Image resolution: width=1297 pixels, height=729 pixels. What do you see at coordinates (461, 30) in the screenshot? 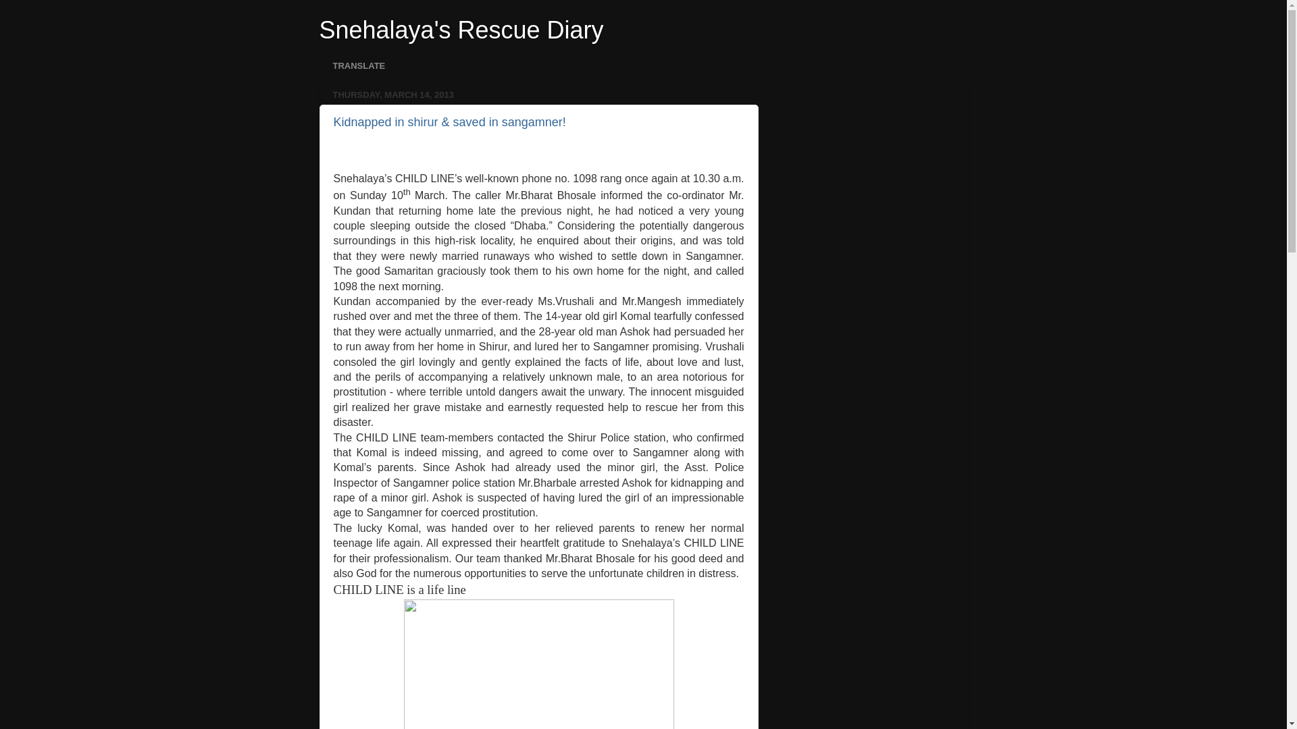
I see `Snehalaya's Rescue Diary` at bounding box center [461, 30].